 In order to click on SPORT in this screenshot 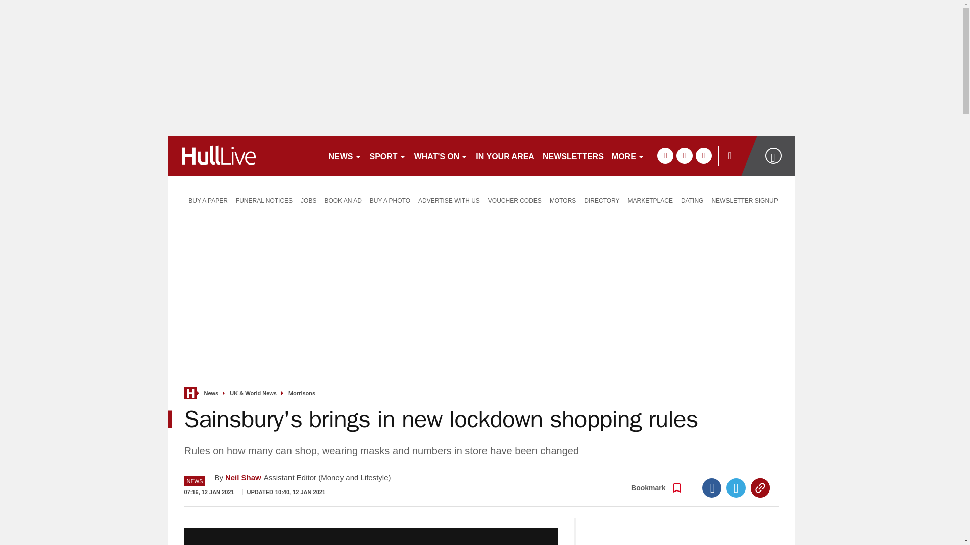, I will do `click(388, 155)`.